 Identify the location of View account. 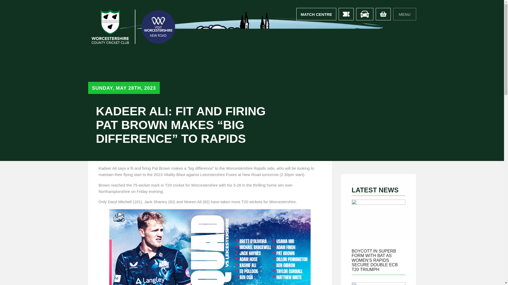
(316, 14).